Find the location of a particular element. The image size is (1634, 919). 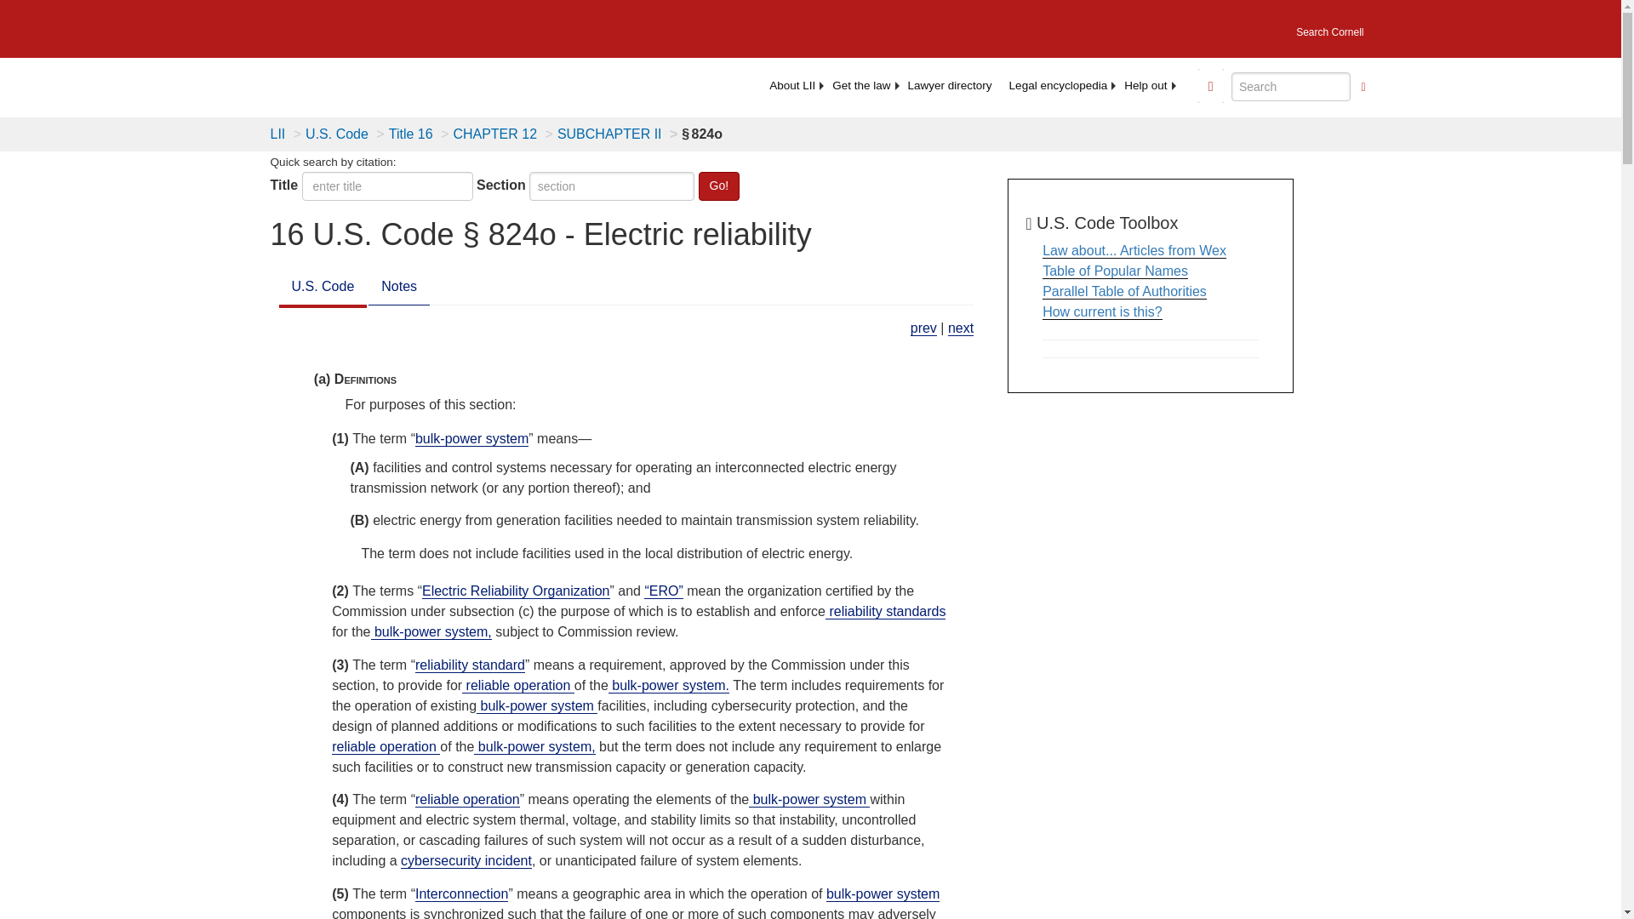

US Code Title number is located at coordinates (388, 186).